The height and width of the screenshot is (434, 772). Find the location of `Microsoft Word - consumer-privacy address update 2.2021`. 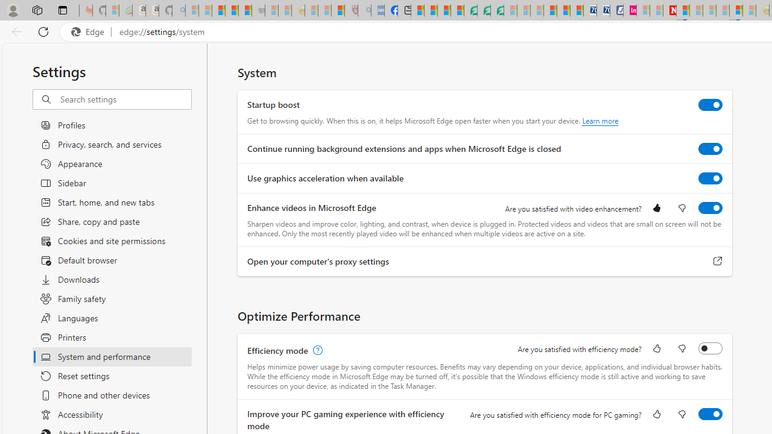

Microsoft Word - consumer-privacy address update 2.2021 is located at coordinates (497, 11).